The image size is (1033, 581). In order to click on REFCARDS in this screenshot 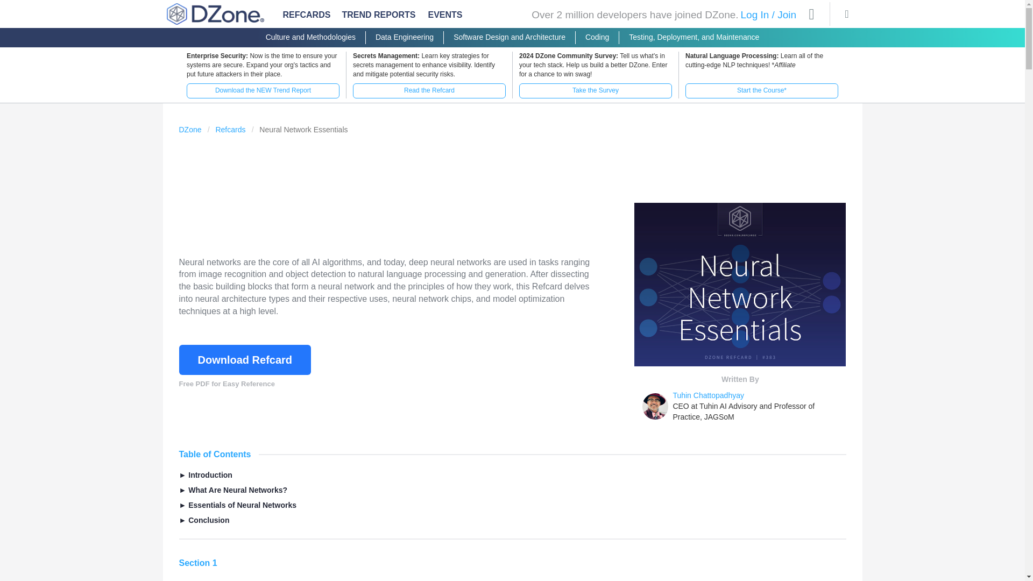, I will do `click(307, 15)`.